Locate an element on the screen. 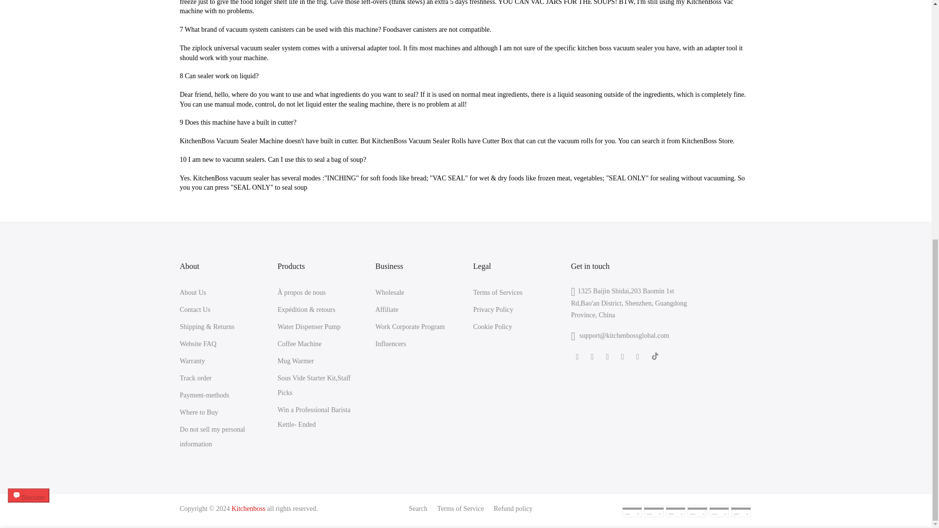  Sous Vide Starter Kit,Staff Picks is located at coordinates (314, 385).